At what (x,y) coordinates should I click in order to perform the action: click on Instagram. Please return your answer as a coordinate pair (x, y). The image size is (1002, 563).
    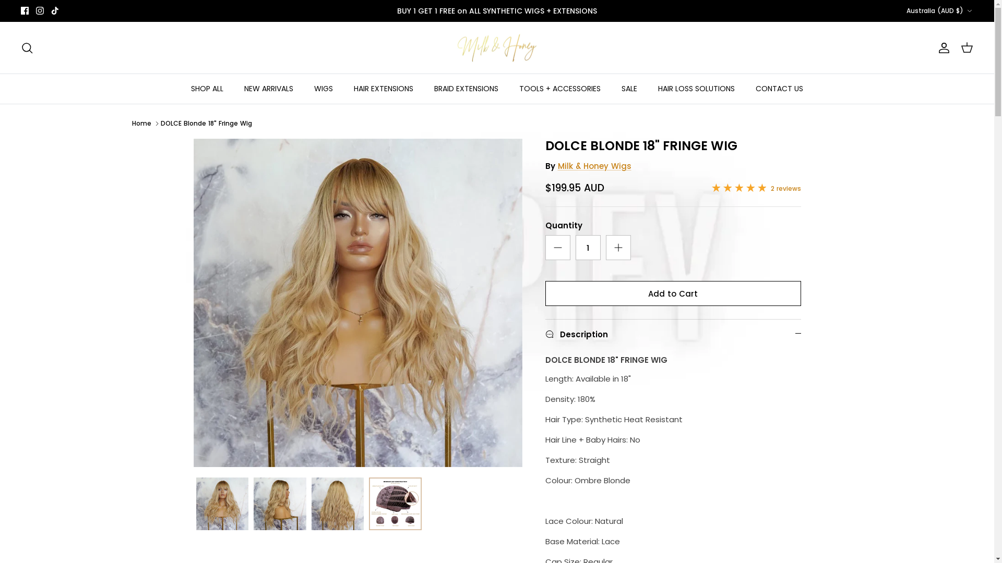
    Looking at the image, I should click on (40, 10).